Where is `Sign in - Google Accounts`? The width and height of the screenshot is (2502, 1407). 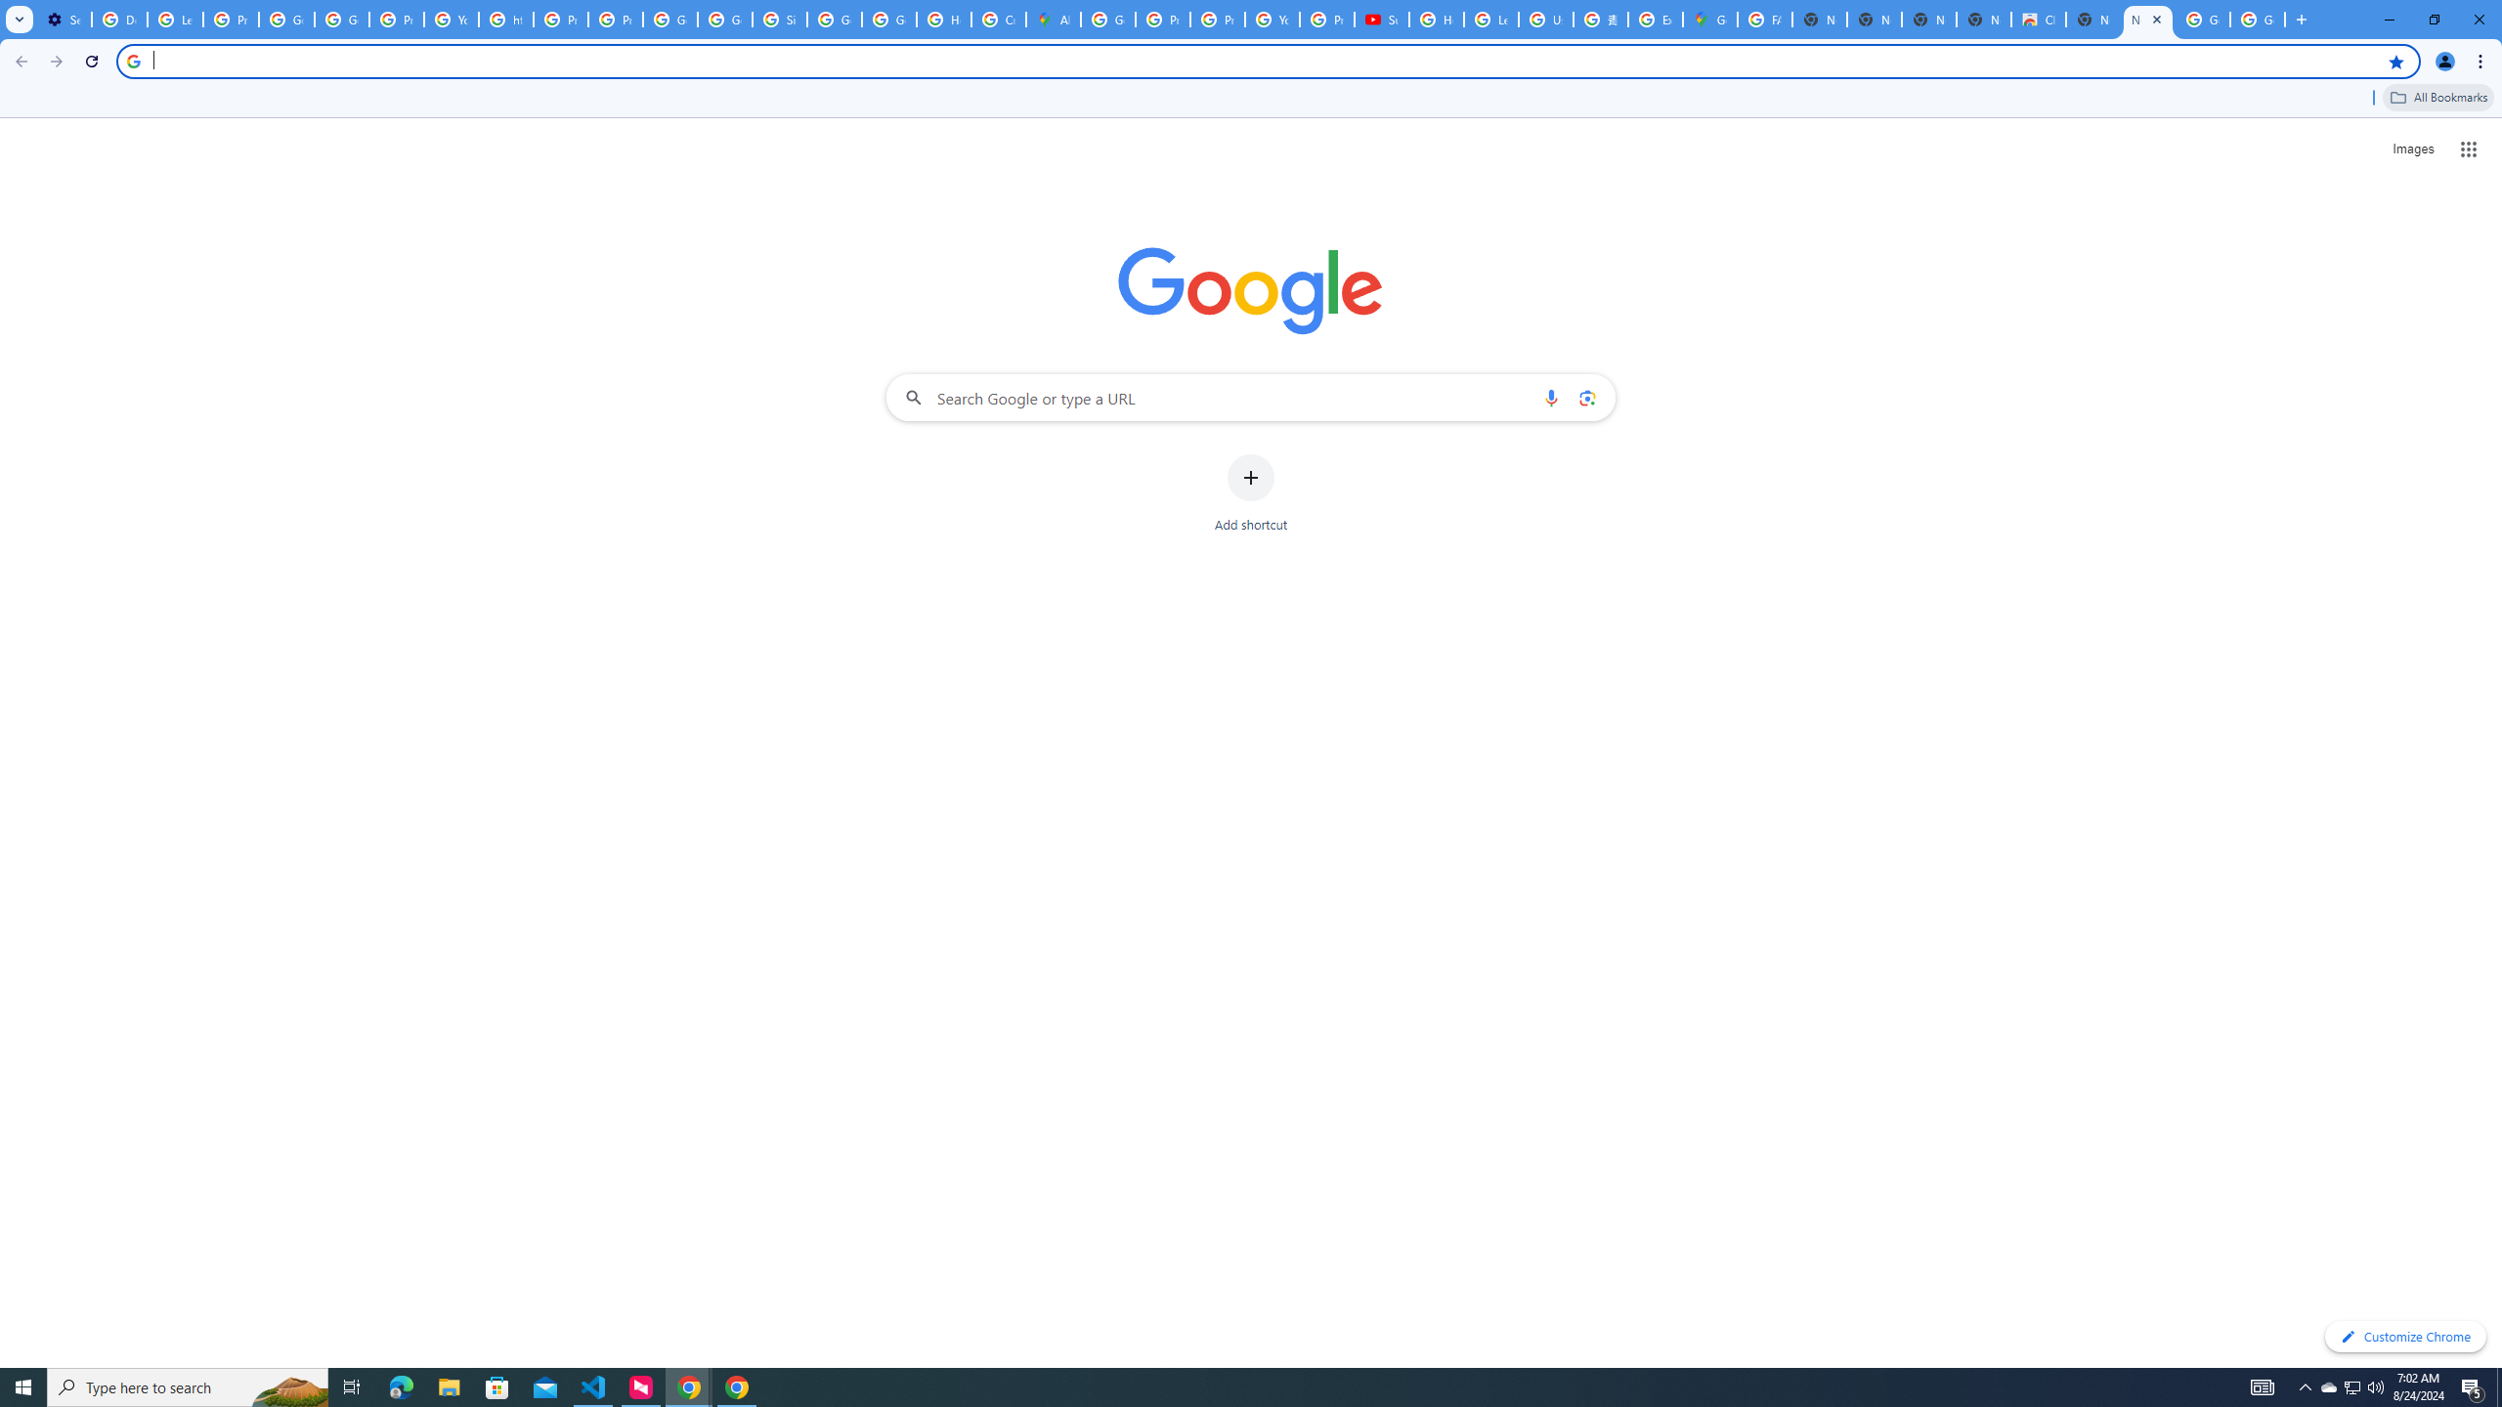
Sign in - Google Accounts is located at coordinates (779, 20).